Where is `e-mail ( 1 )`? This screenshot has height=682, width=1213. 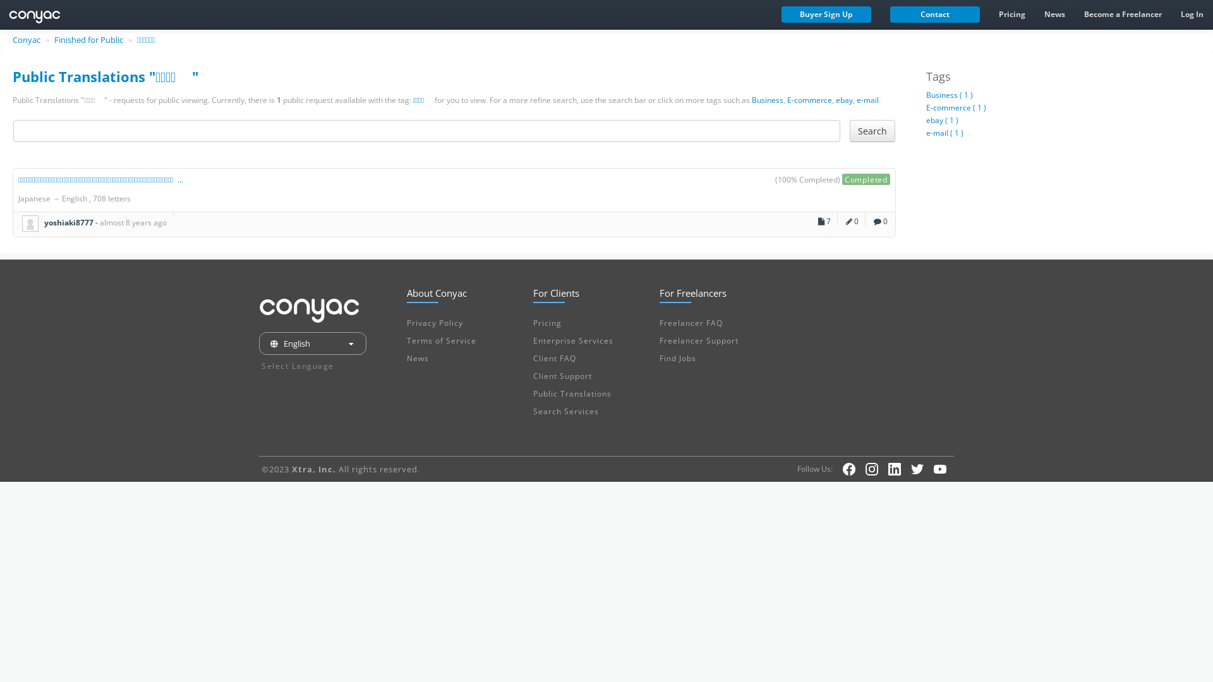 e-mail ( 1 ) is located at coordinates (945, 133).